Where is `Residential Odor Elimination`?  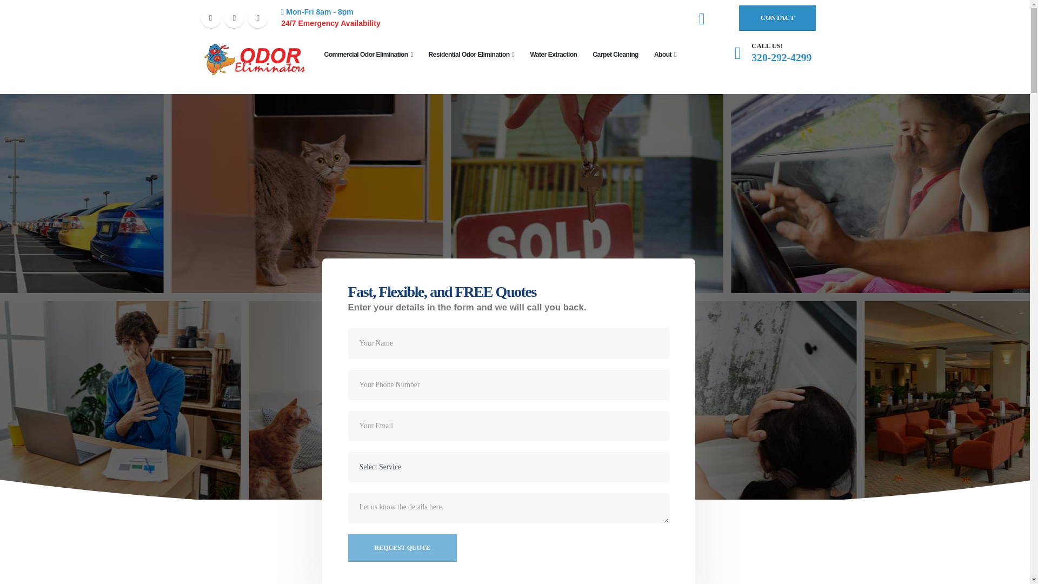
Residential Odor Elimination is located at coordinates (471, 54).